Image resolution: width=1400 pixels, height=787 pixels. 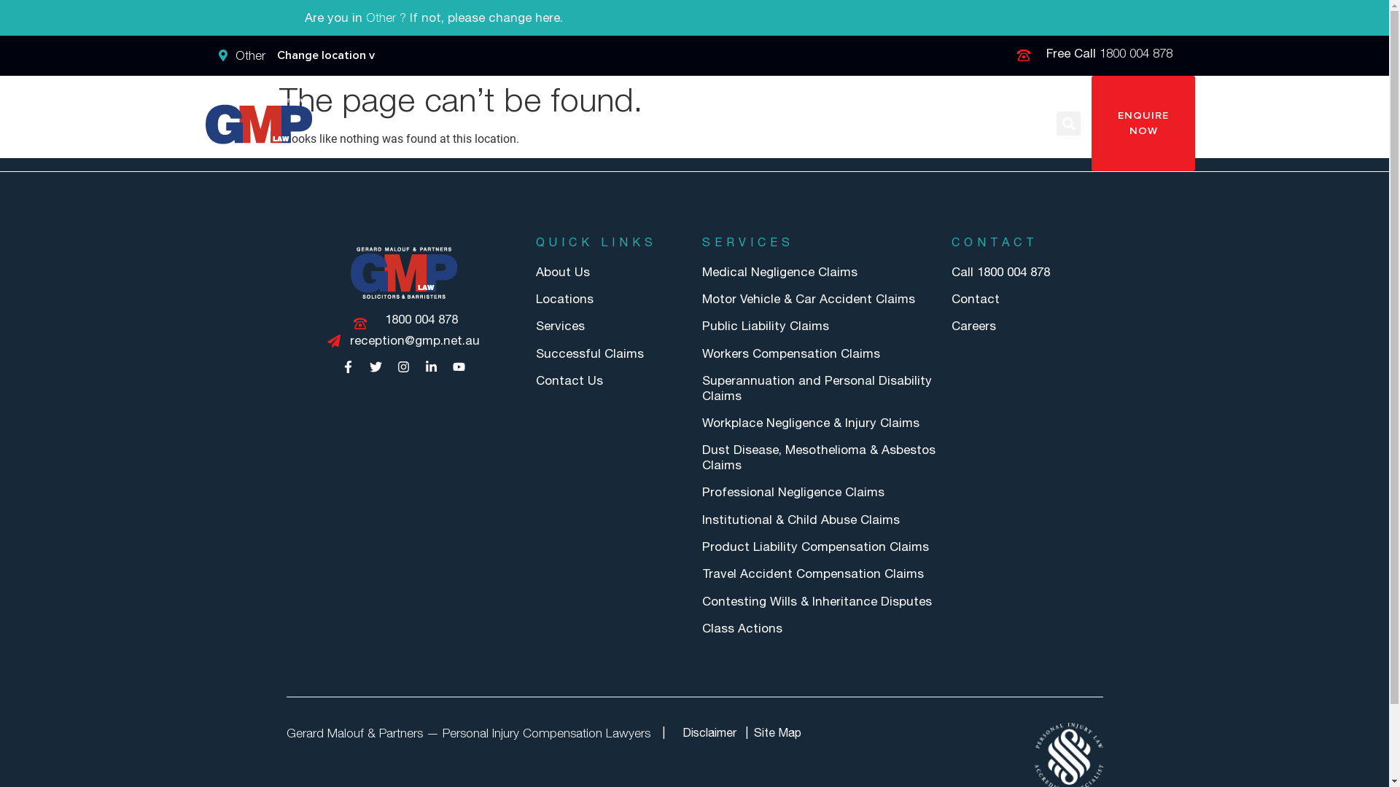 What do you see at coordinates (819, 628) in the screenshot?
I see `Class Actions` at bounding box center [819, 628].